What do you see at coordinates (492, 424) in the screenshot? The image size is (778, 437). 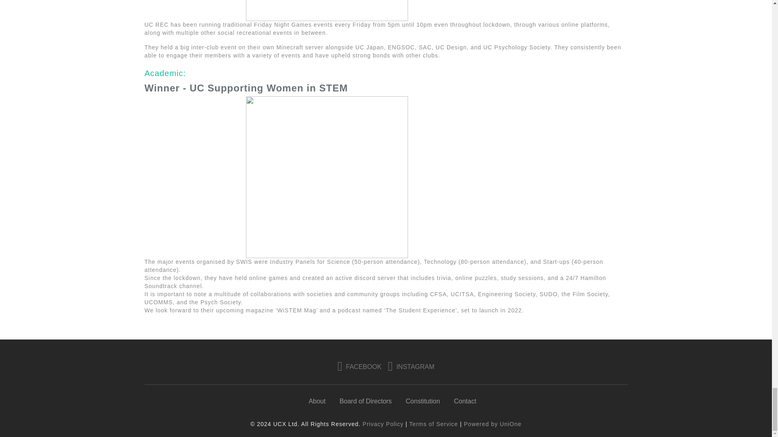 I see `Powered by UniOne` at bounding box center [492, 424].